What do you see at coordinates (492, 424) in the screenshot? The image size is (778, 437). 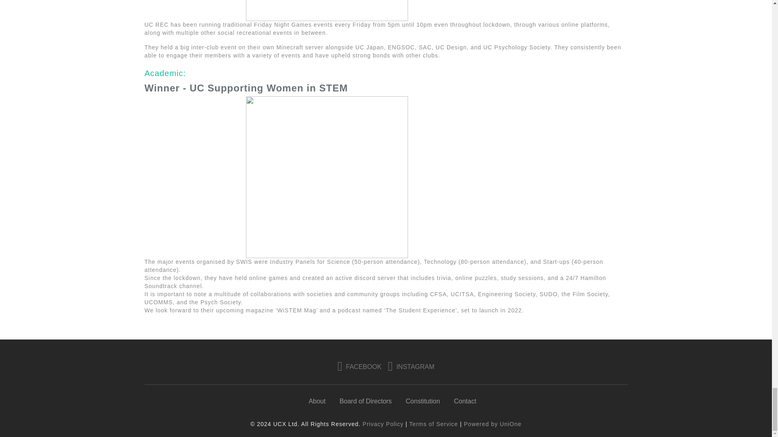 I see `Powered by UniOne` at bounding box center [492, 424].